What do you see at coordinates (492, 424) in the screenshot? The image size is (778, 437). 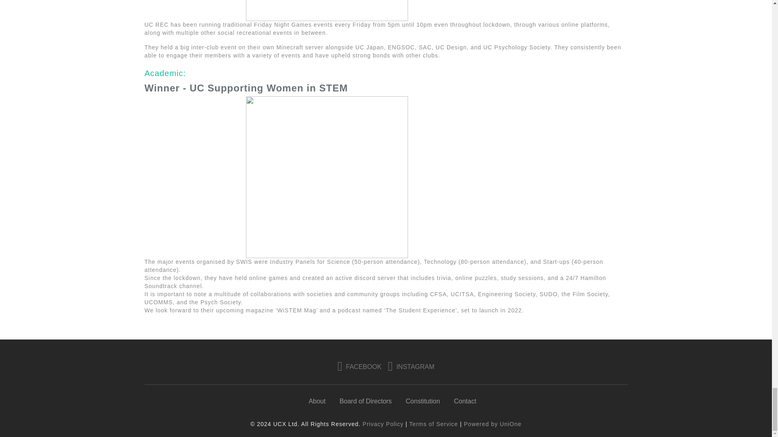 I see `Powered by UniOne` at bounding box center [492, 424].